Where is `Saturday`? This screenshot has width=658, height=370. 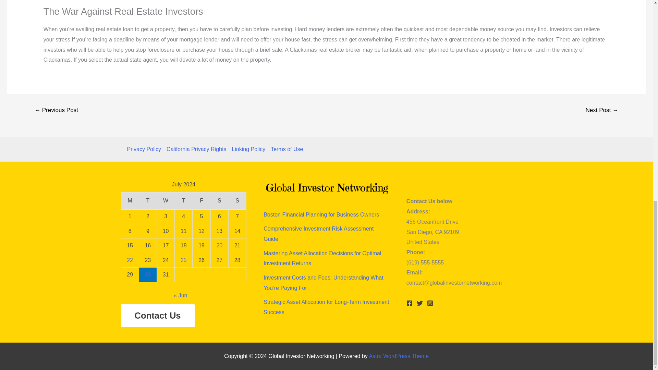
Saturday is located at coordinates (219, 201).